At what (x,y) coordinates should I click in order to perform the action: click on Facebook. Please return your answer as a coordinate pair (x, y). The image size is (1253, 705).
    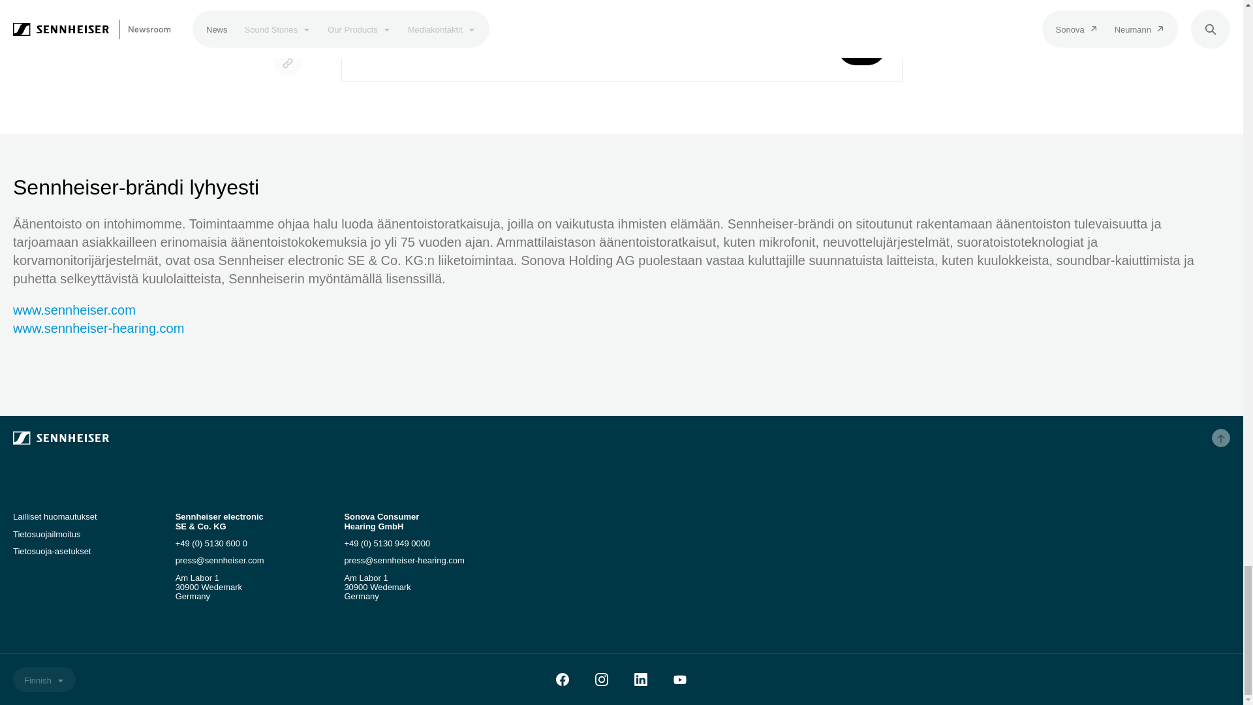
    Looking at the image, I should click on (563, 679).